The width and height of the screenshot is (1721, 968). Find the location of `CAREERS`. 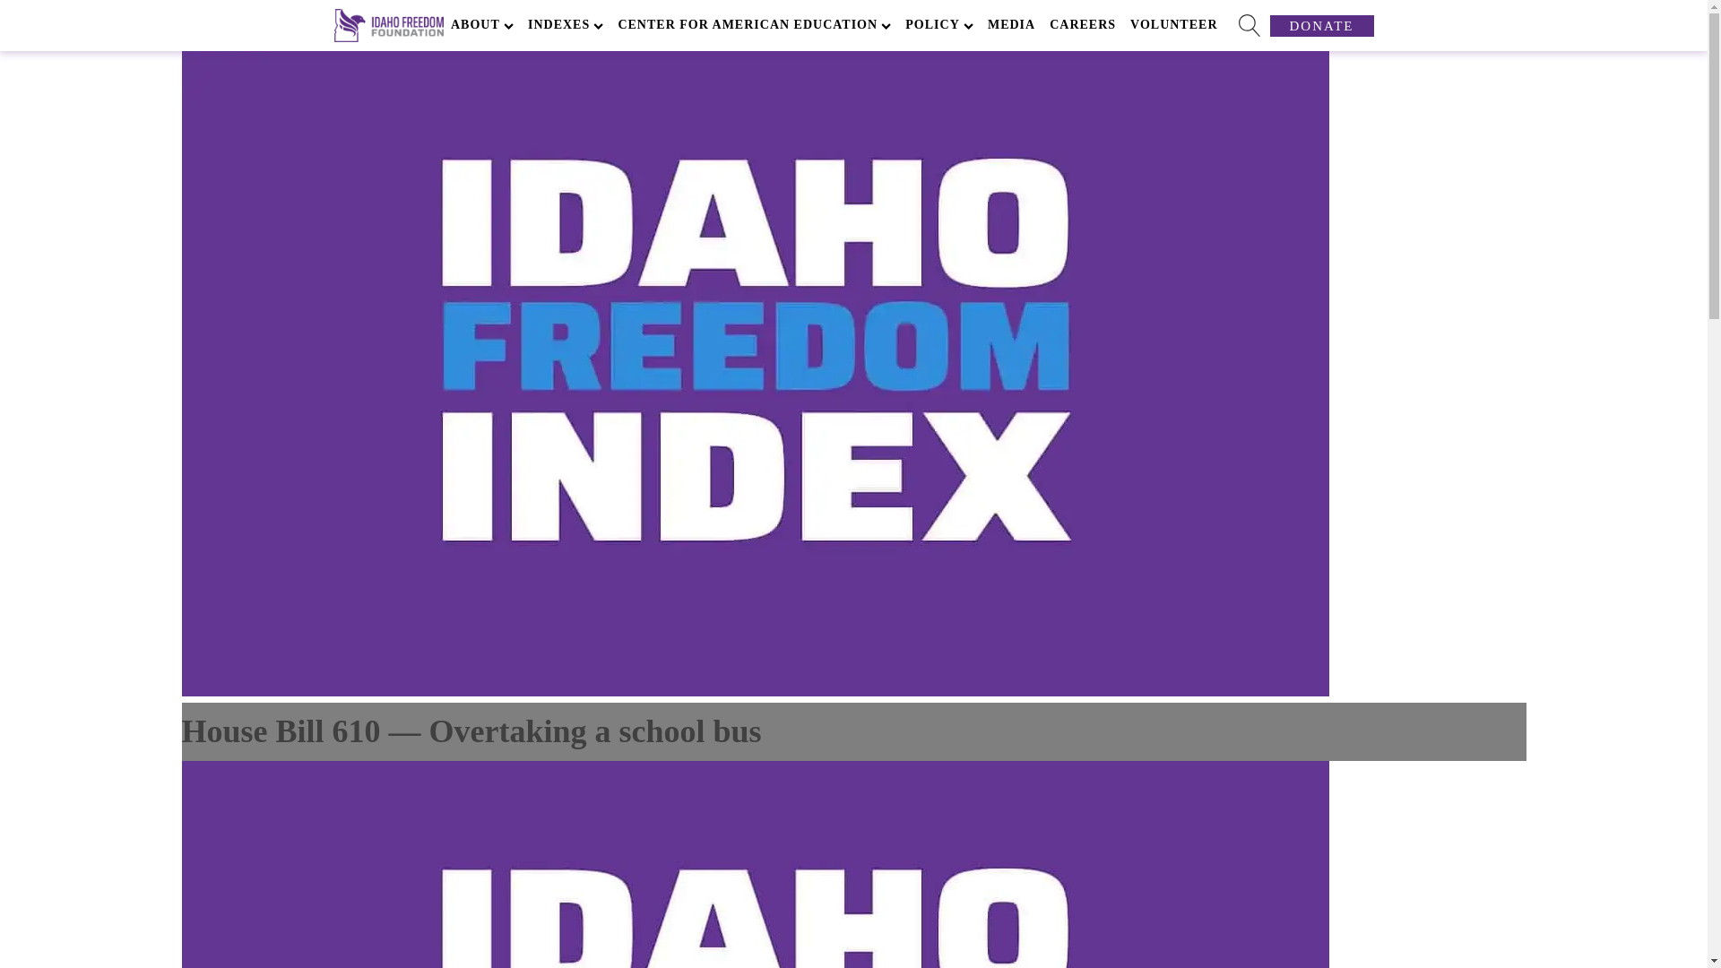

CAREERS is located at coordinates (1083, 25).